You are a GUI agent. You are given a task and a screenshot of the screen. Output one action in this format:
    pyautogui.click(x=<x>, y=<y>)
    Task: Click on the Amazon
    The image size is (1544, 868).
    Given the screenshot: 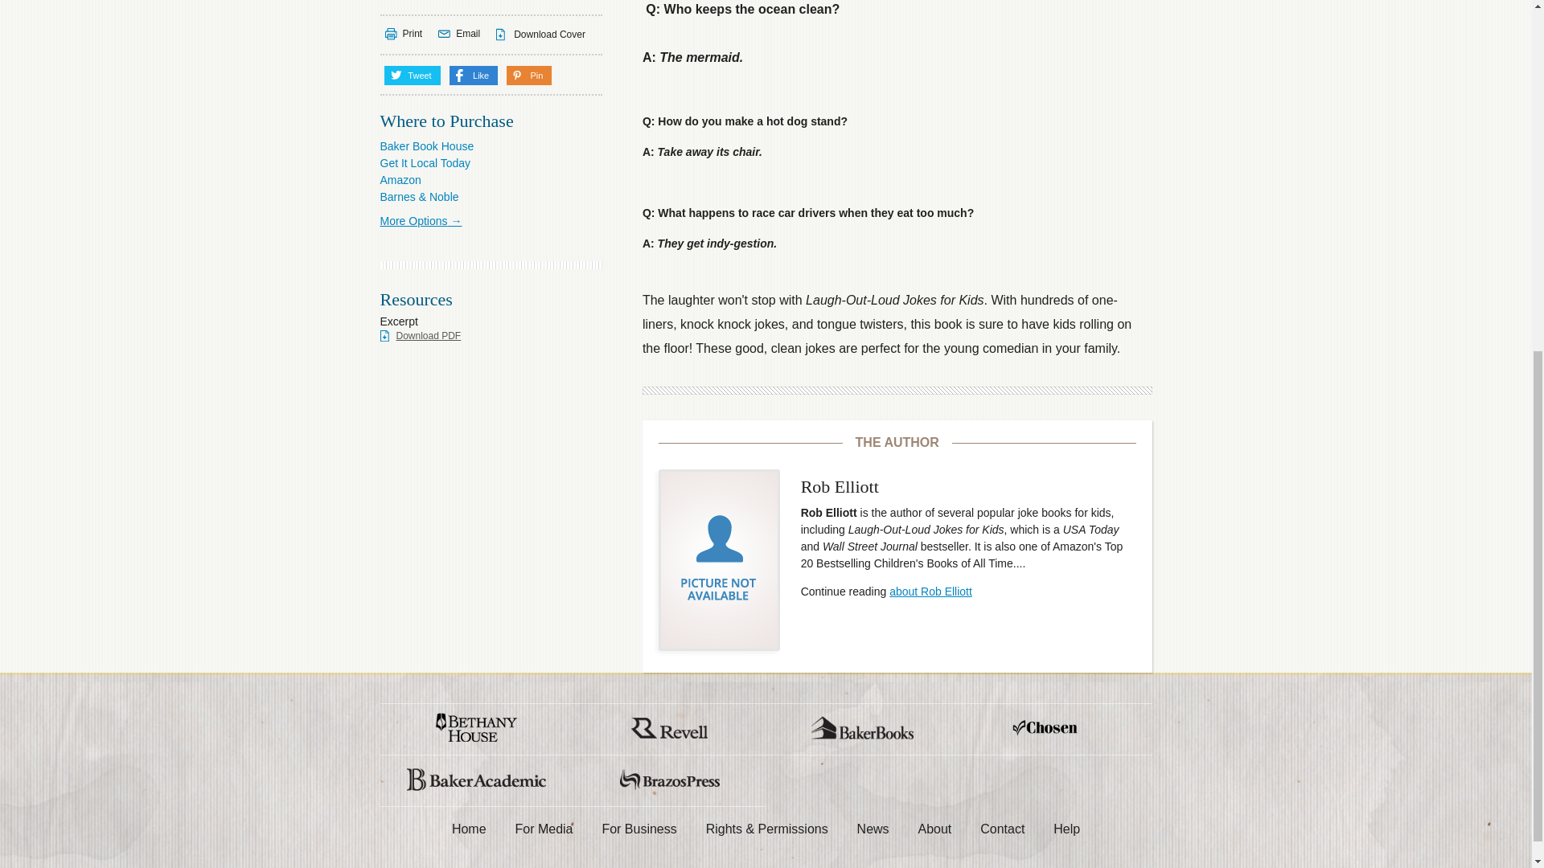 What is the action you would take?
    pyautogui.click(x=400, y=180)
    